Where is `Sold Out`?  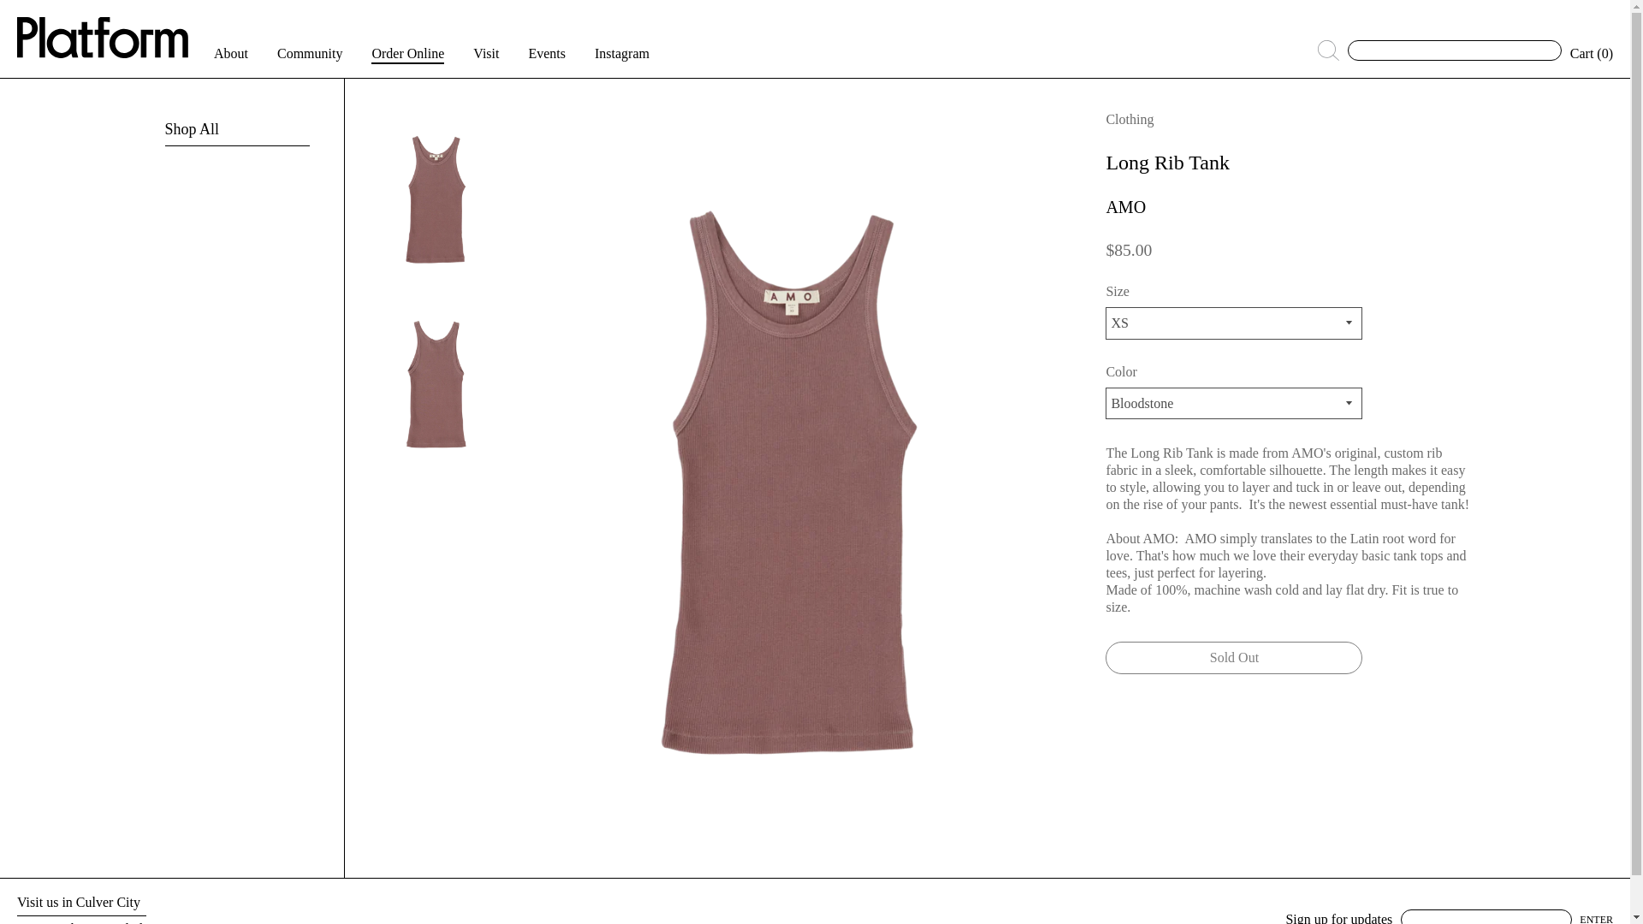 Sold Out is located at coordinates (1234, 657).